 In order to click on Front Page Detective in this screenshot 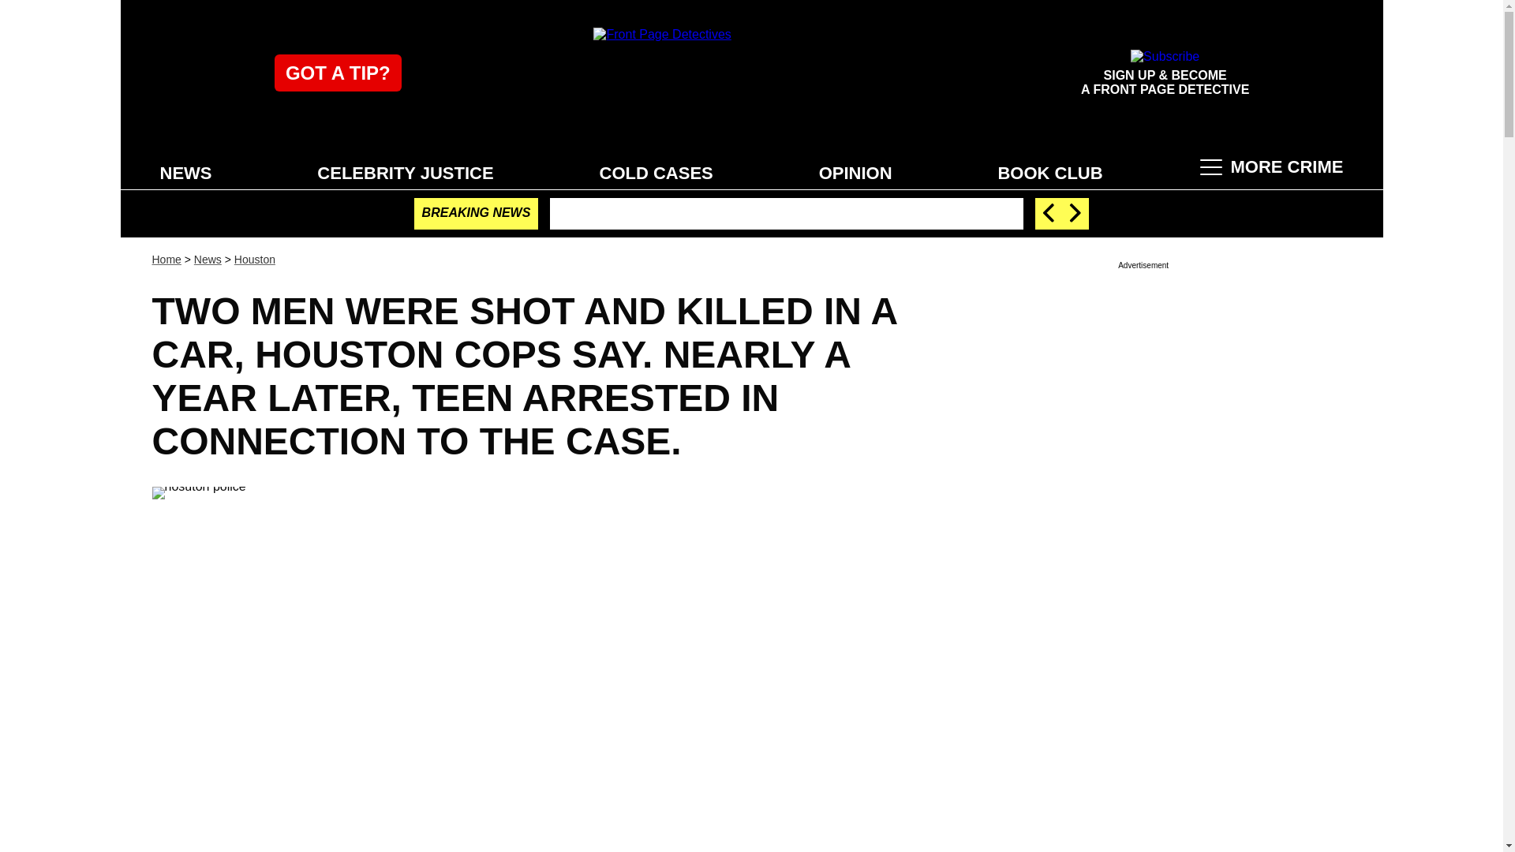, I will do `click(751, 73)`.